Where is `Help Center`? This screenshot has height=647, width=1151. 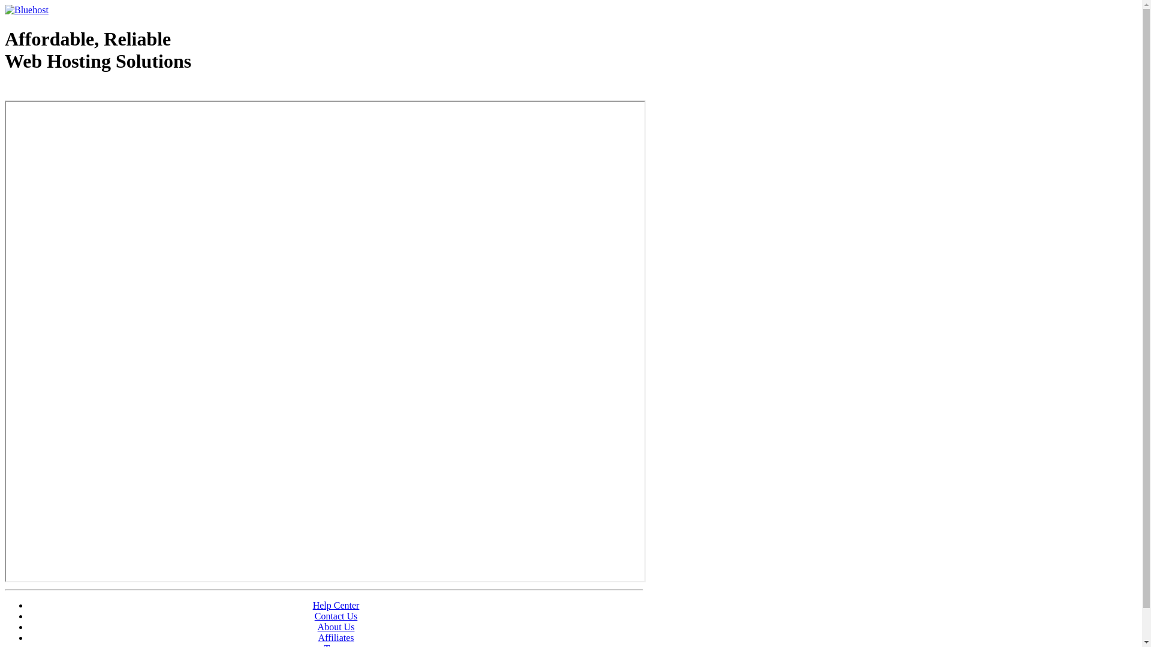
Help Center is located at coordinates (336, 605).